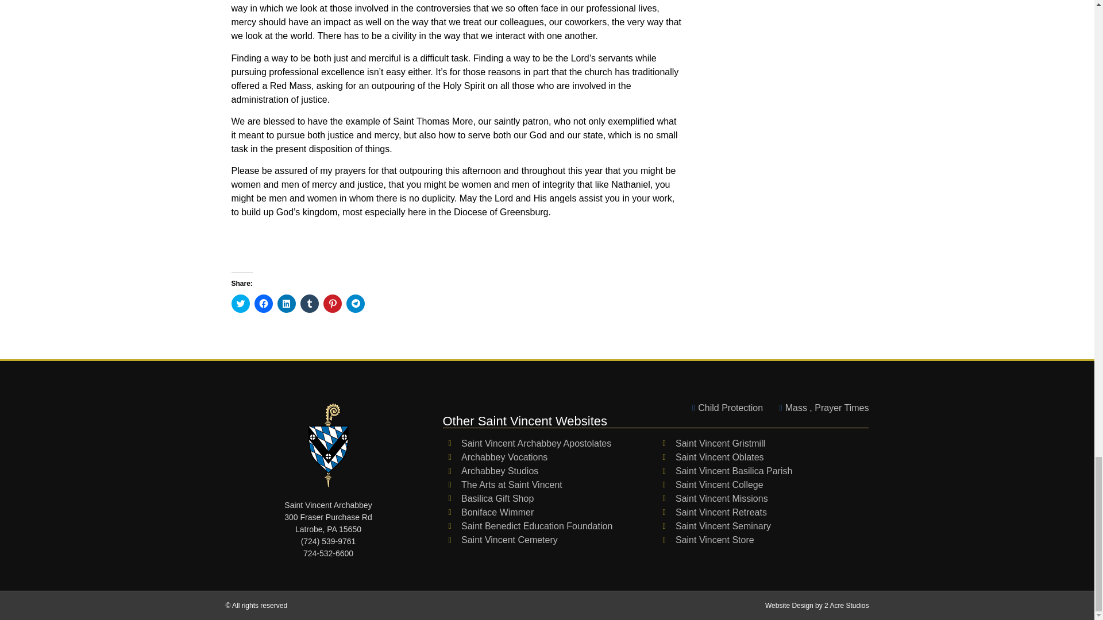 The width and height of the screenshot is (1103, 620). Describe the element at coordinates (724, 408) in the screenshot. I see `Child Protection` at that location.